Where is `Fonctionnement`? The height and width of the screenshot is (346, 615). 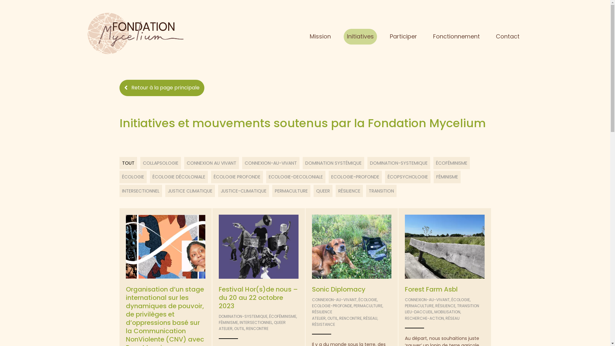 Fonctionnement is located at coordinates (456, 37).